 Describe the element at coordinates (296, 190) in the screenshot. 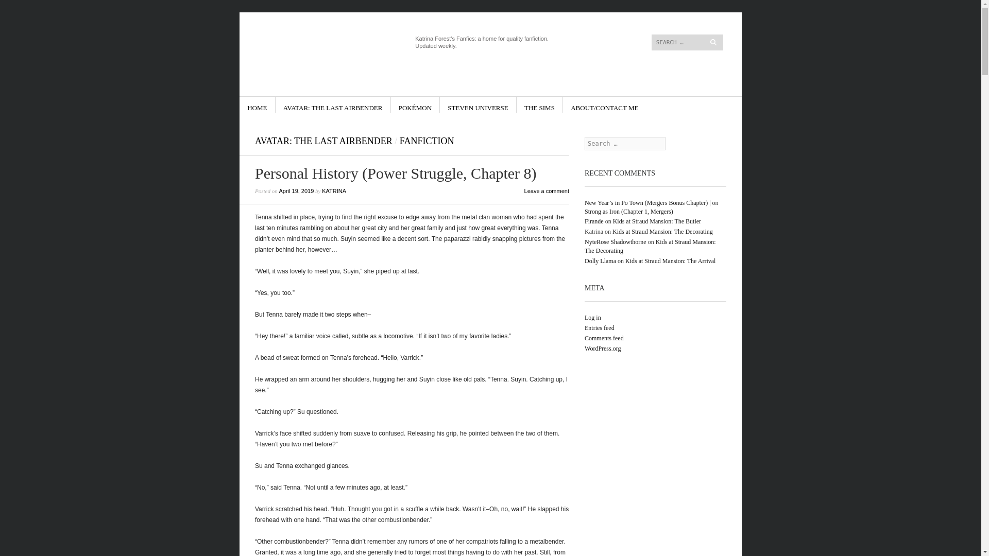

I see `April 19, 2019` at that location.